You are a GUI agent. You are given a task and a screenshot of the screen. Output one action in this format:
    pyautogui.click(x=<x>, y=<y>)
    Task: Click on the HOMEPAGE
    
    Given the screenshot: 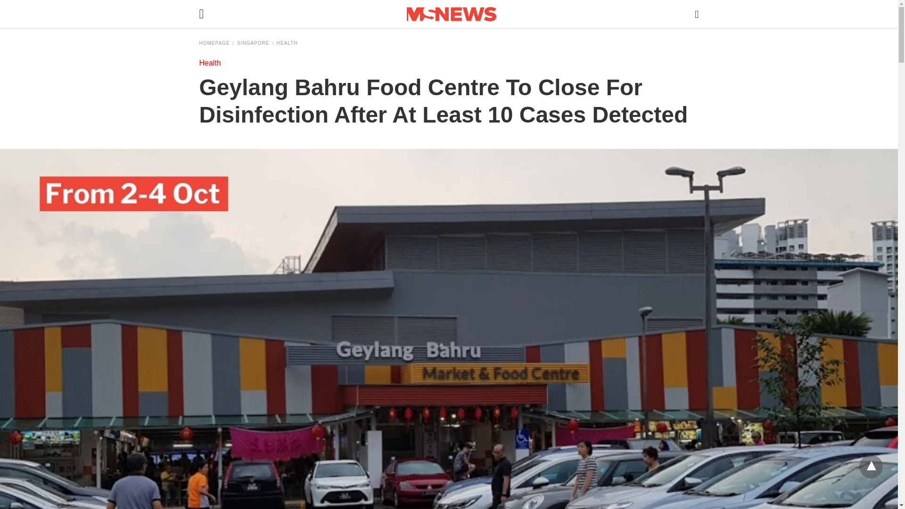 What is the action you would take?
    pyautogui.click(x=217, y=43)
    